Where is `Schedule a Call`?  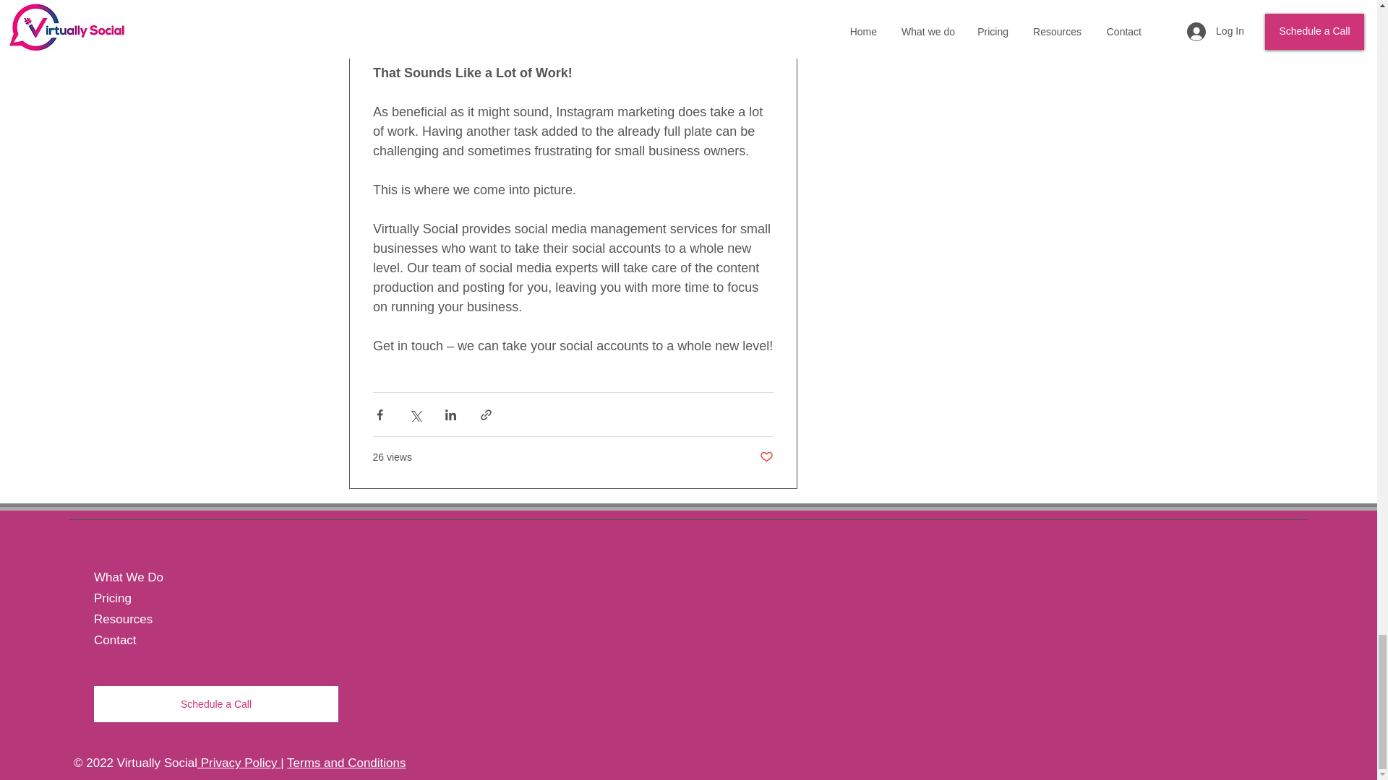
Schedule a Call is located at coordinates (216, 704).